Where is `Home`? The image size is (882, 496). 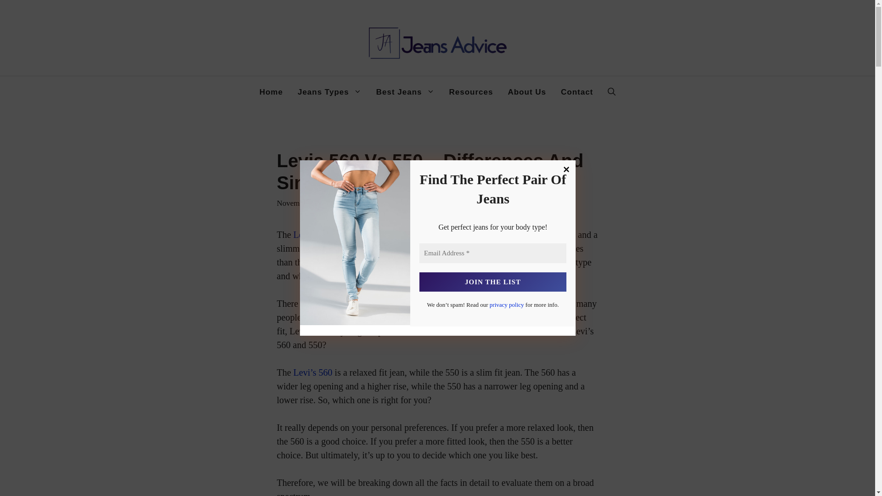 Home is located at coordinates (271, 92).